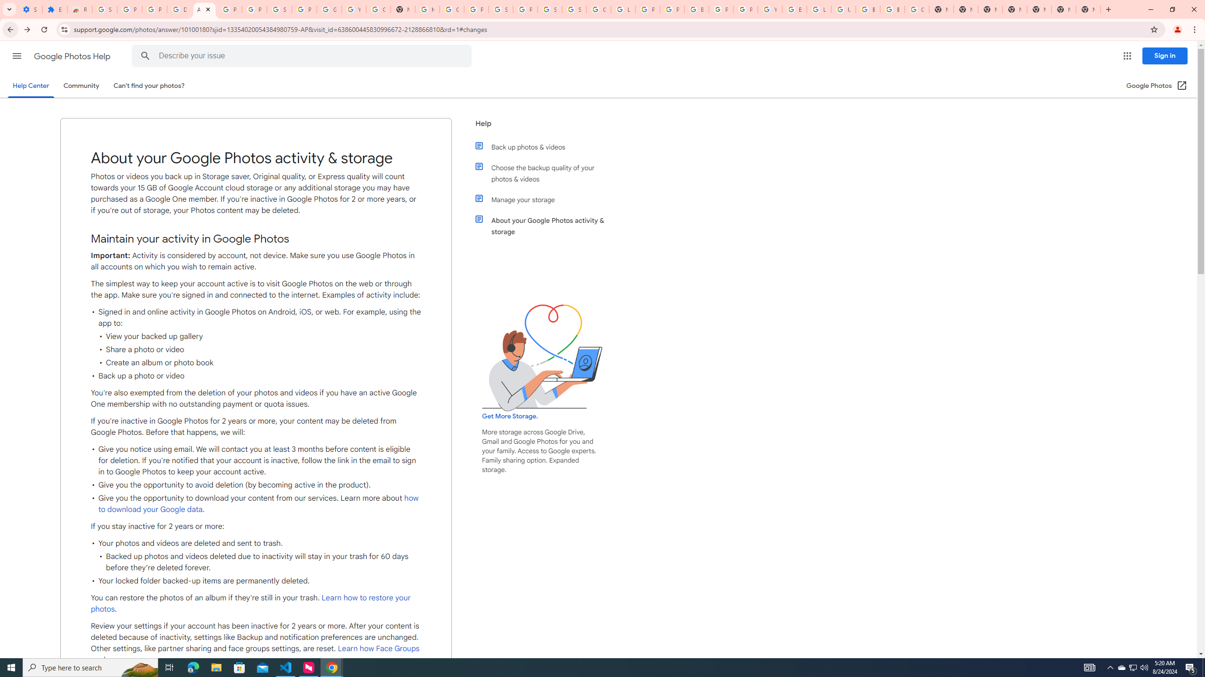  What do you see at coordinates (1127, 56) in the screenshot?
I see `Google apps` at bounding box center [1127, 56].